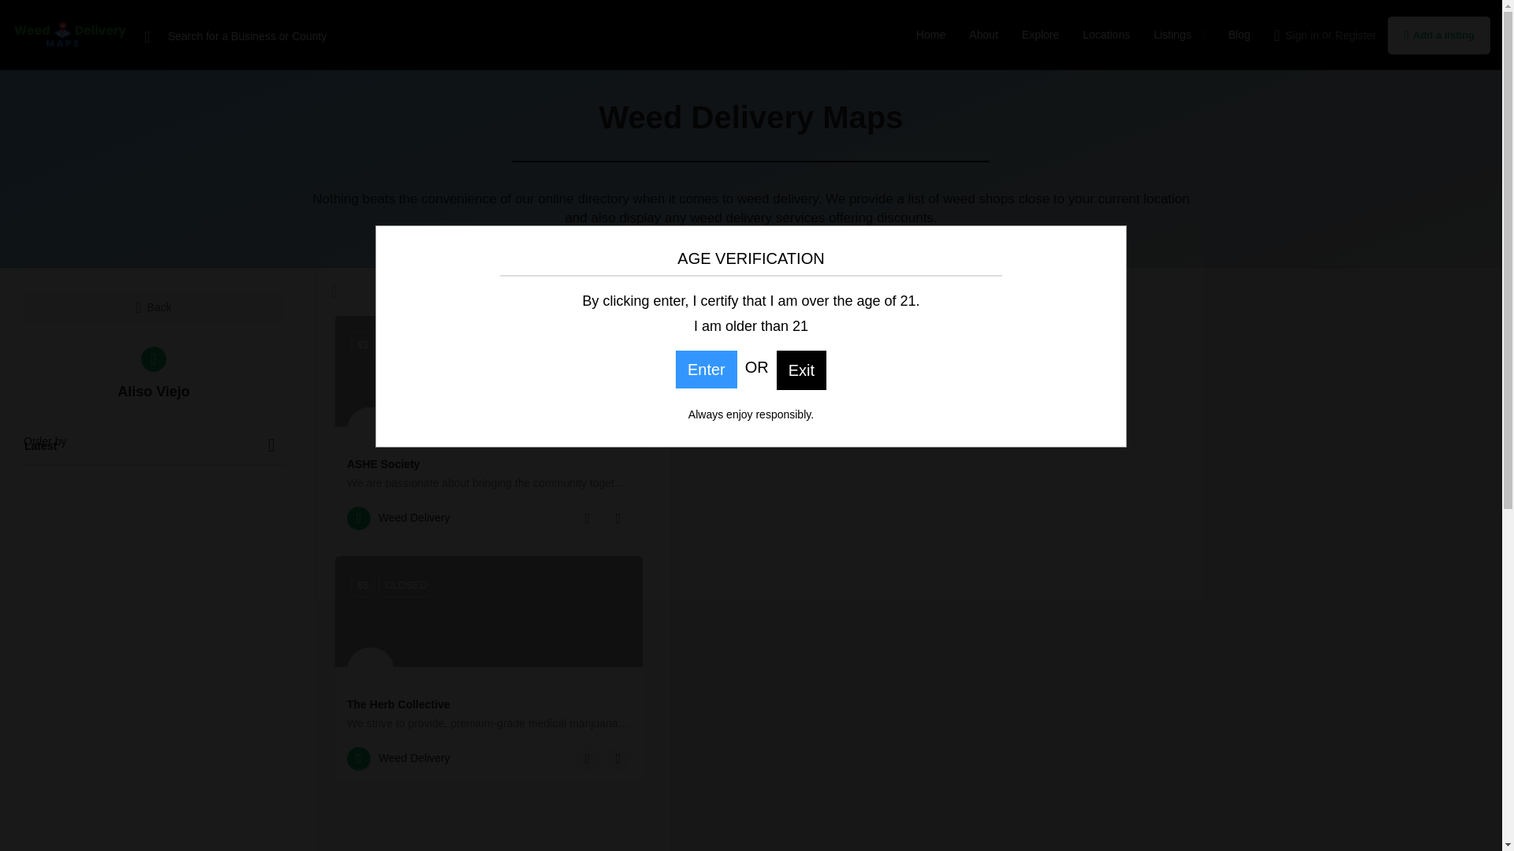  Describe the element at coordinates (983, 35) in the screenshot. I see `About` at that location.